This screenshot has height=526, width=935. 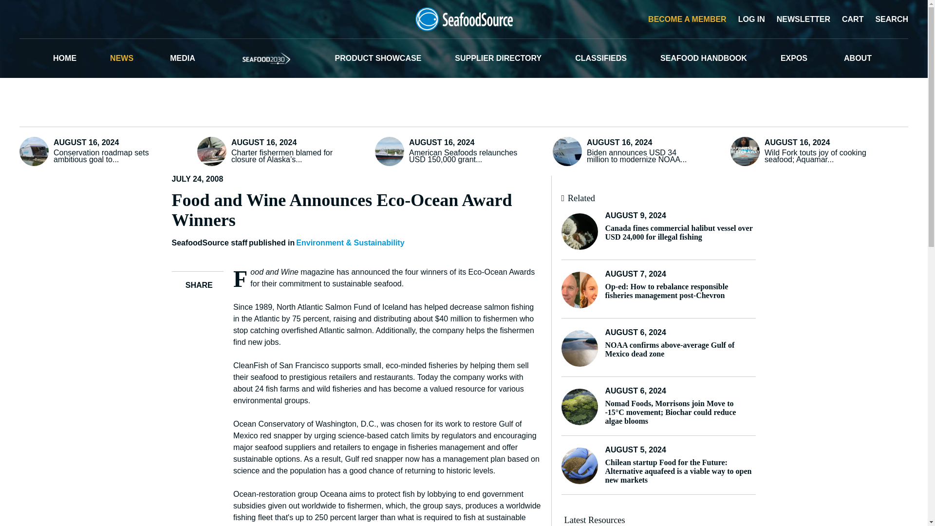 I want to click on CART, so click(x=851, y=19).